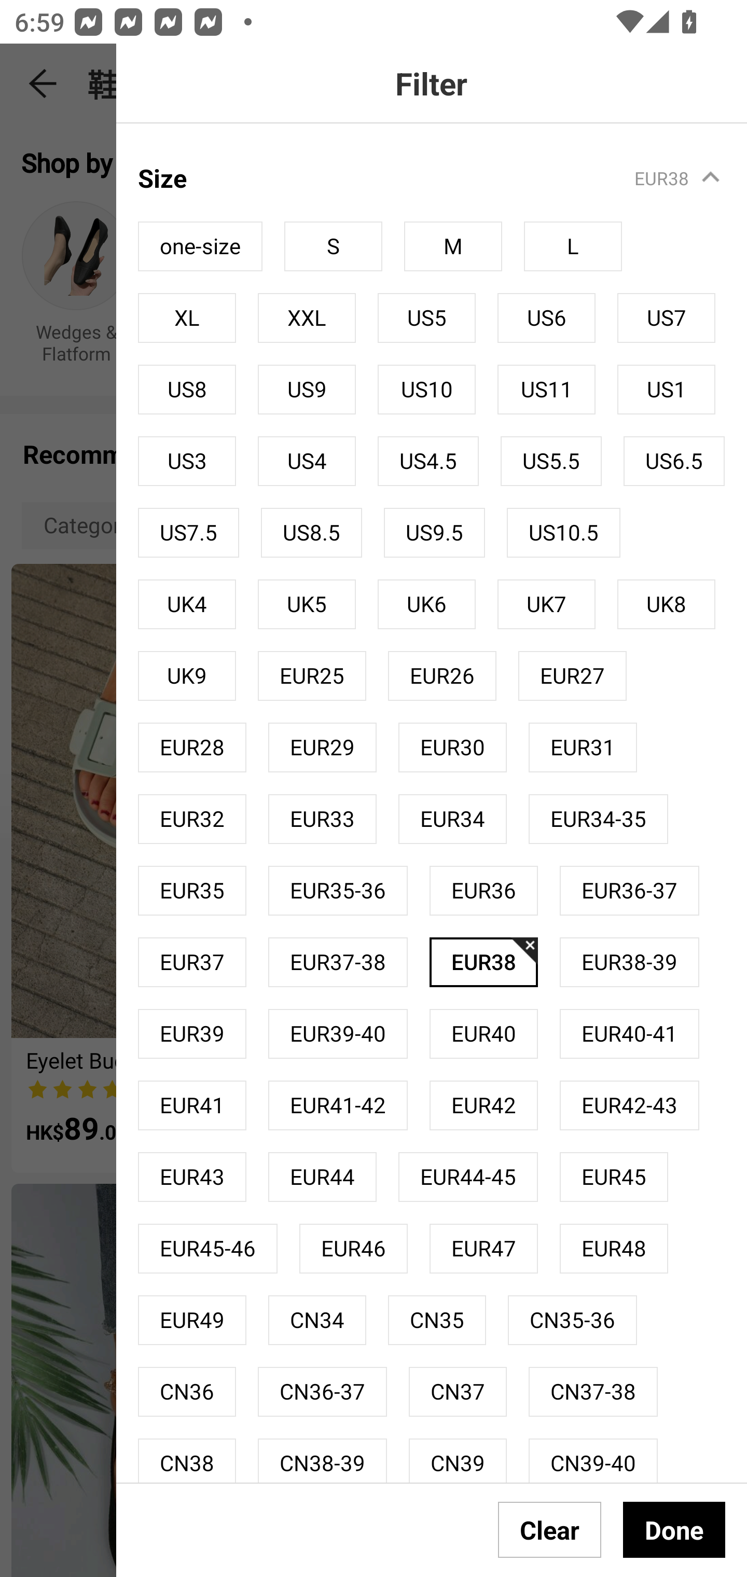 Image resolution: width=747 pixels, height=1577 pixels. I want to click on US8.5, so click(311, 533).